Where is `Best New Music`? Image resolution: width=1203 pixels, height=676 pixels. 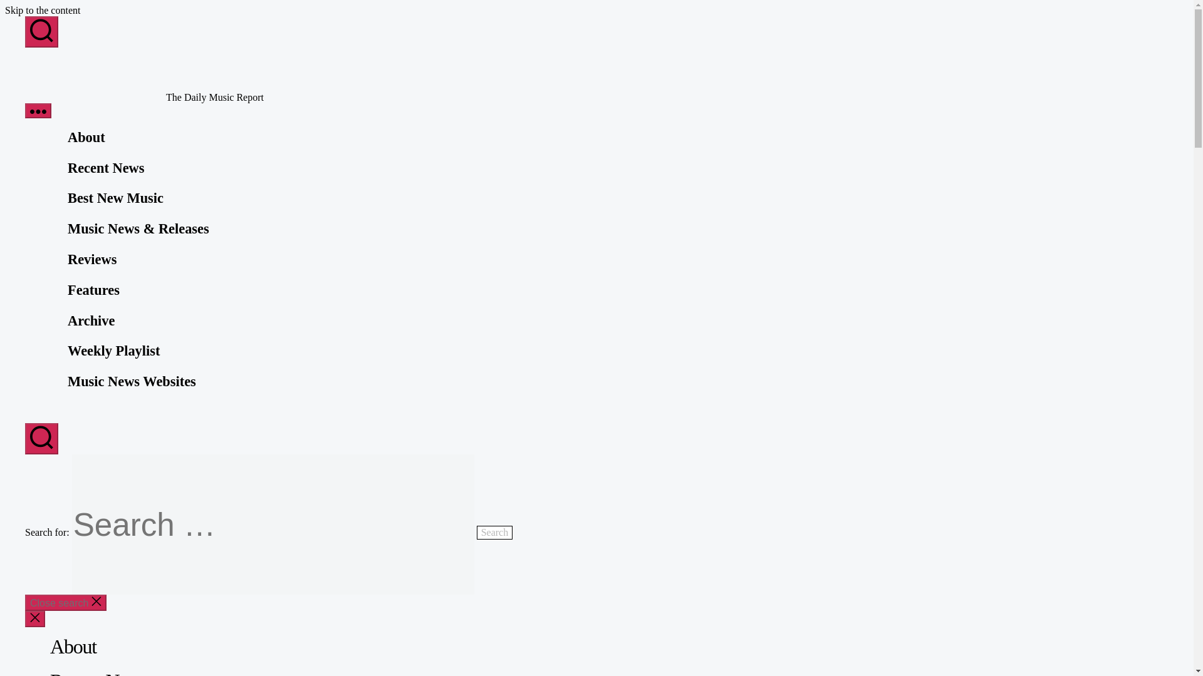
Best New Music is located at coordinates (115, 198).